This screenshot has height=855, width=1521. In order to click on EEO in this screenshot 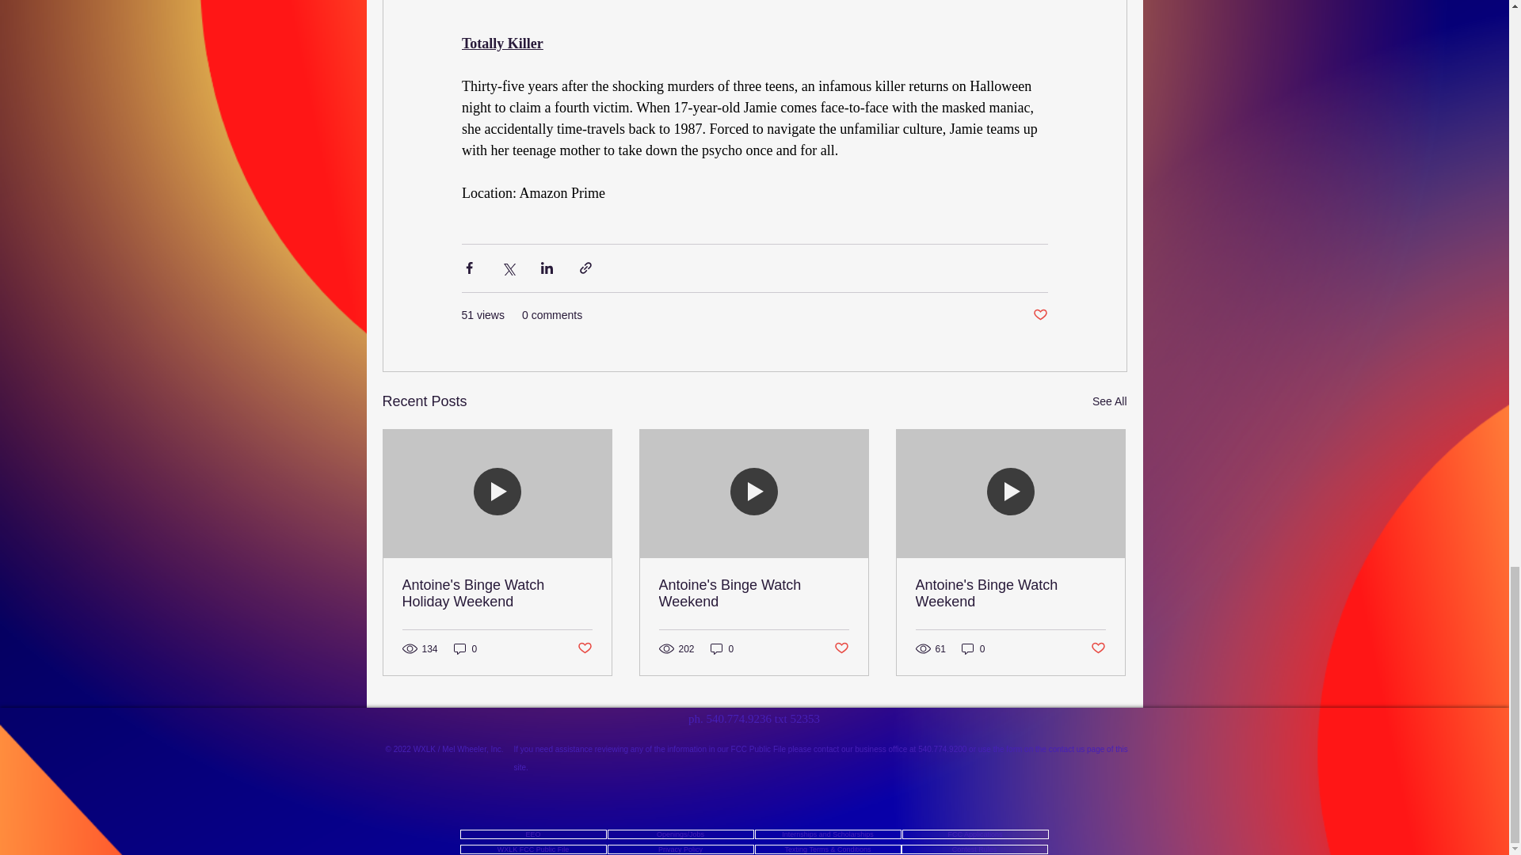, I will do `click(532, 834)`.